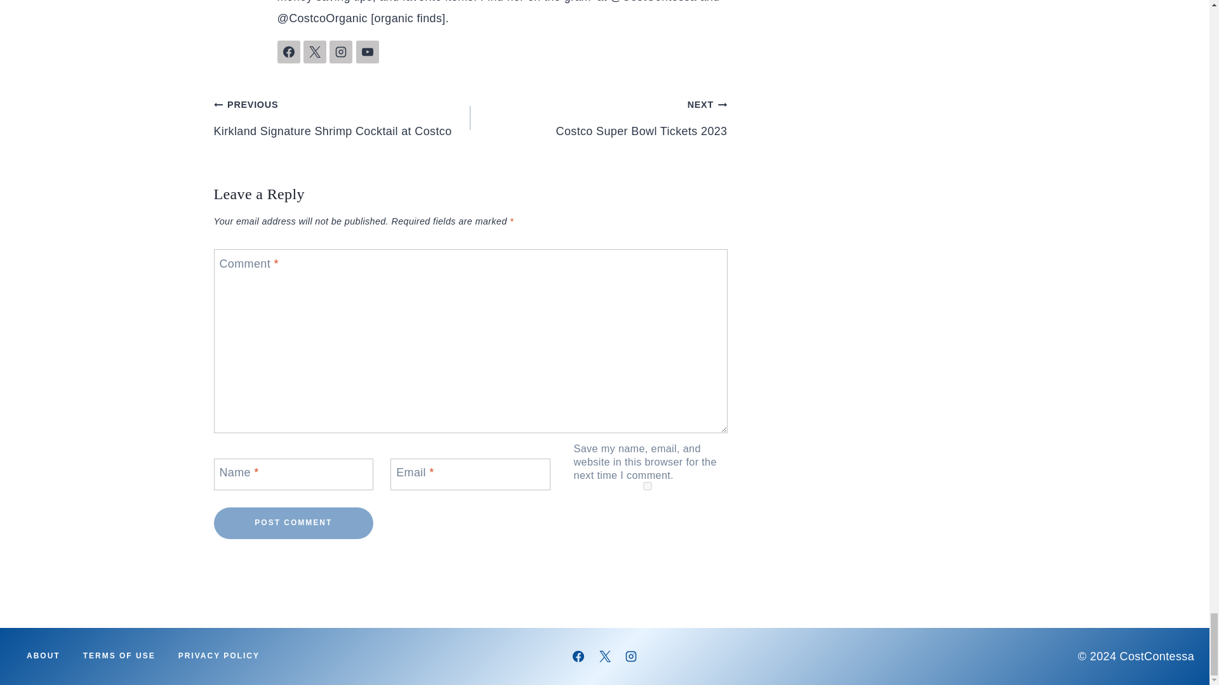 The image size is (1219, 685). I want to click on Follow Marie on Youtube, so click(367, 52).